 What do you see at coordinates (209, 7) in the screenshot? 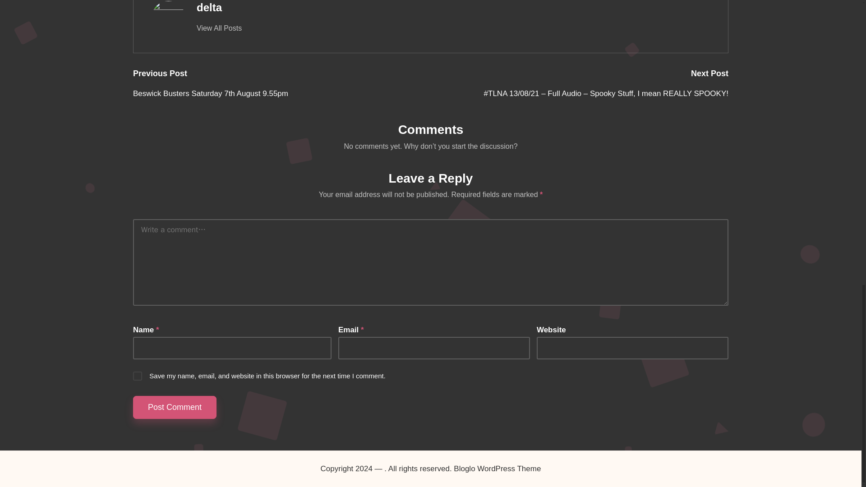
I see `delta` at bounding box center [209, 7].